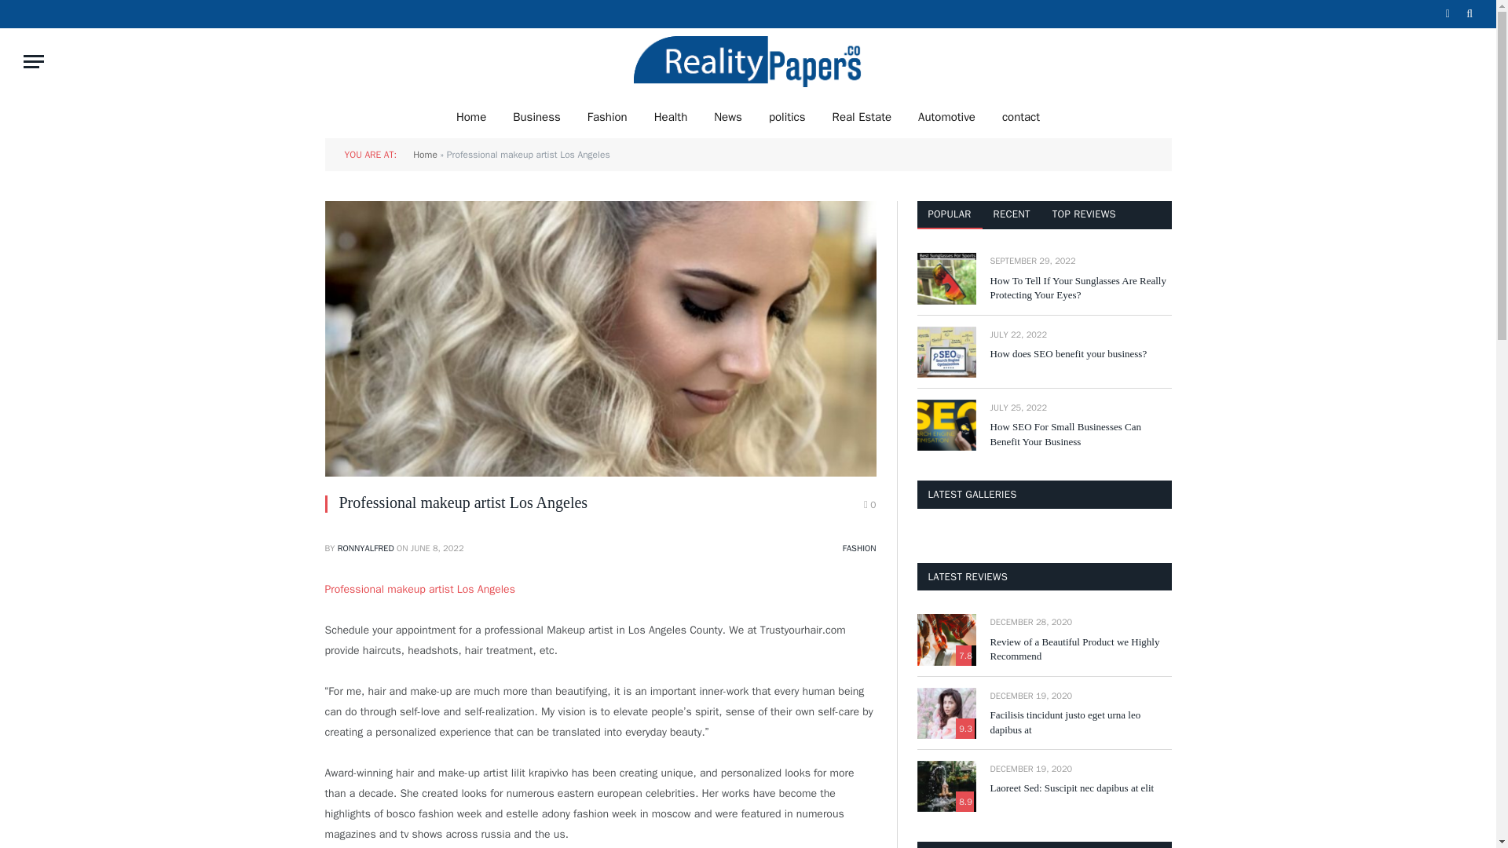 The width and height of the screenshot is (1508, 848). What do you see at coordinates (425, 155) in the screenshot?
I see `Home` at bounding box center [425, 155].